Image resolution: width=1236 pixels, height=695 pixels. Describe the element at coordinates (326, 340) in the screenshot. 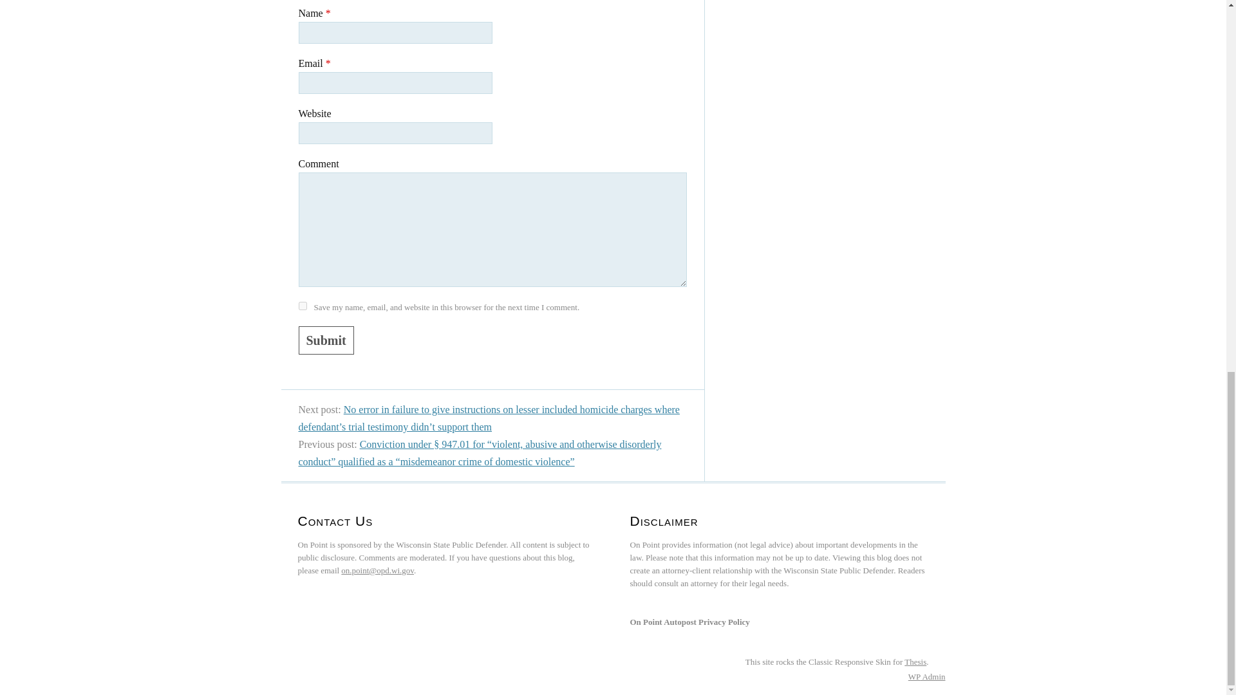

I see `Submit` at that location.